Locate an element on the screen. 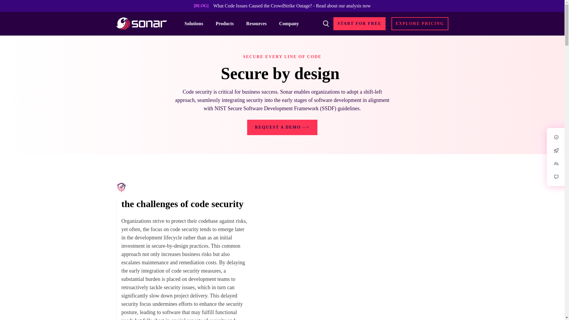 This screenshot has width=569, height=320. Products is located at coordinates (227, 23).